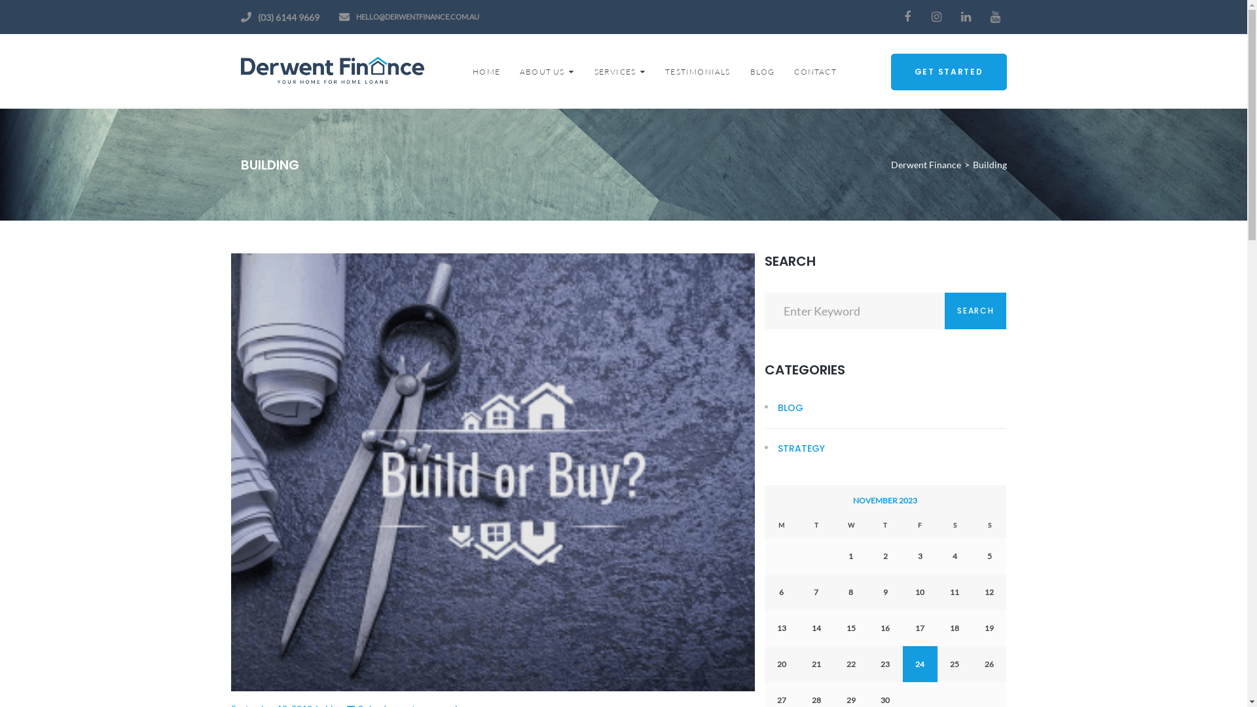 This screenshot has width=1257, height=707. I want to click on Search for:, so click(855, 310).